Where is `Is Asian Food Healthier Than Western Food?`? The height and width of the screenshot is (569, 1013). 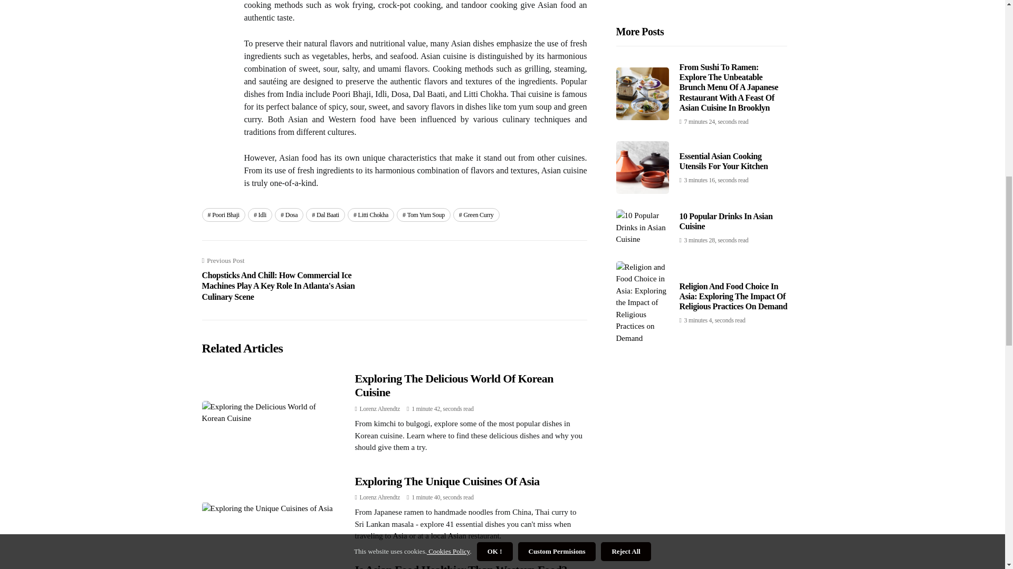
Is Asian Food Healthier Than Western Food? is located at coordinates (460, 566).